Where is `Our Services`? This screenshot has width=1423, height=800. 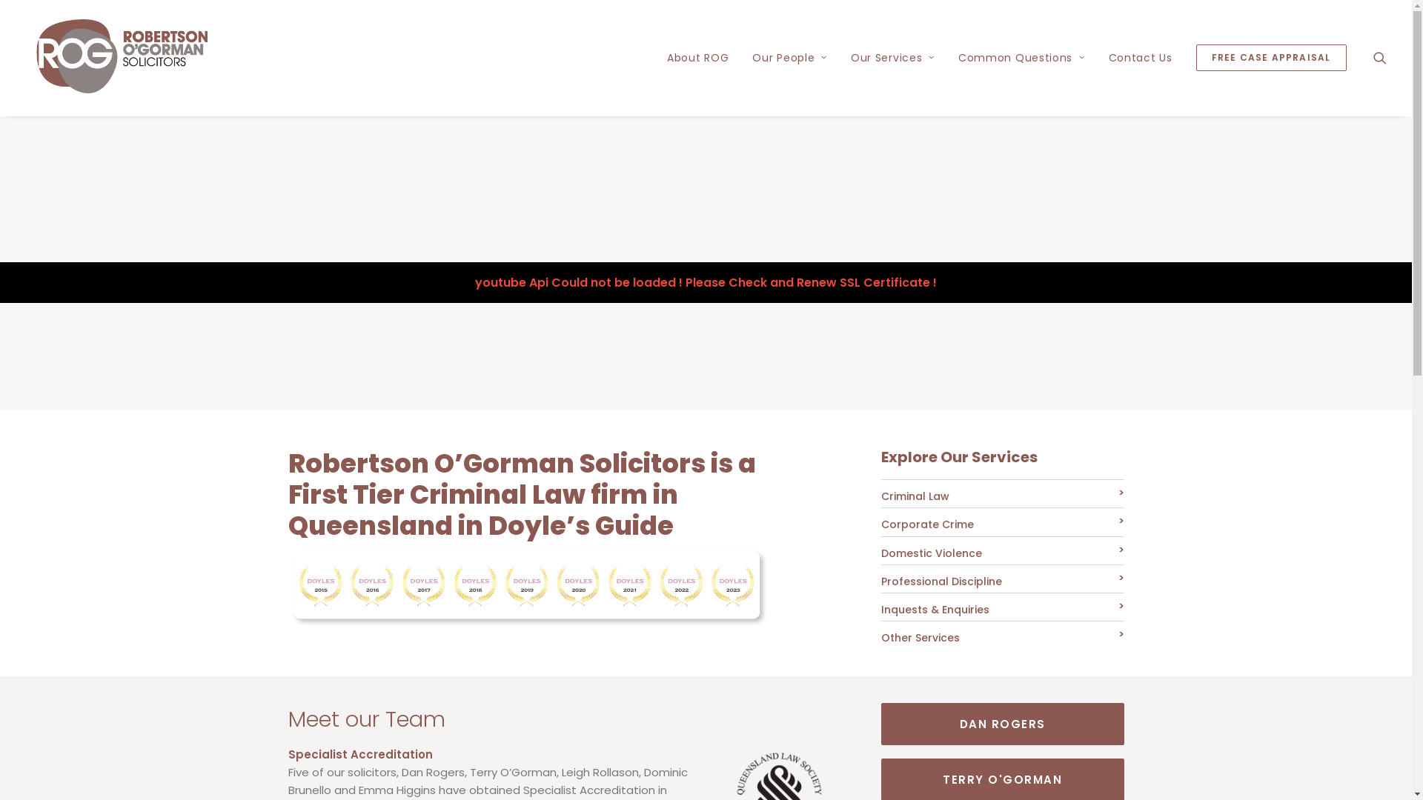
Our Services is located at coordinates (892, 58).